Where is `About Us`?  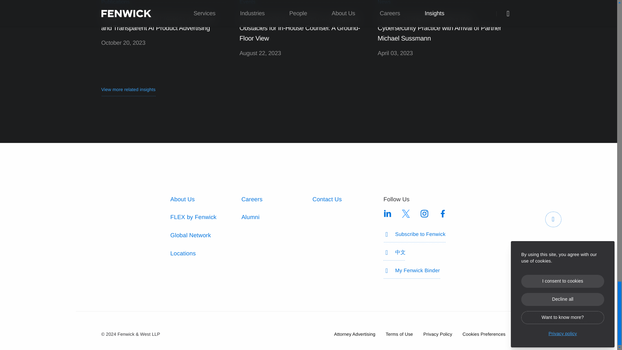
About Us is located at coordinates (182, 199).